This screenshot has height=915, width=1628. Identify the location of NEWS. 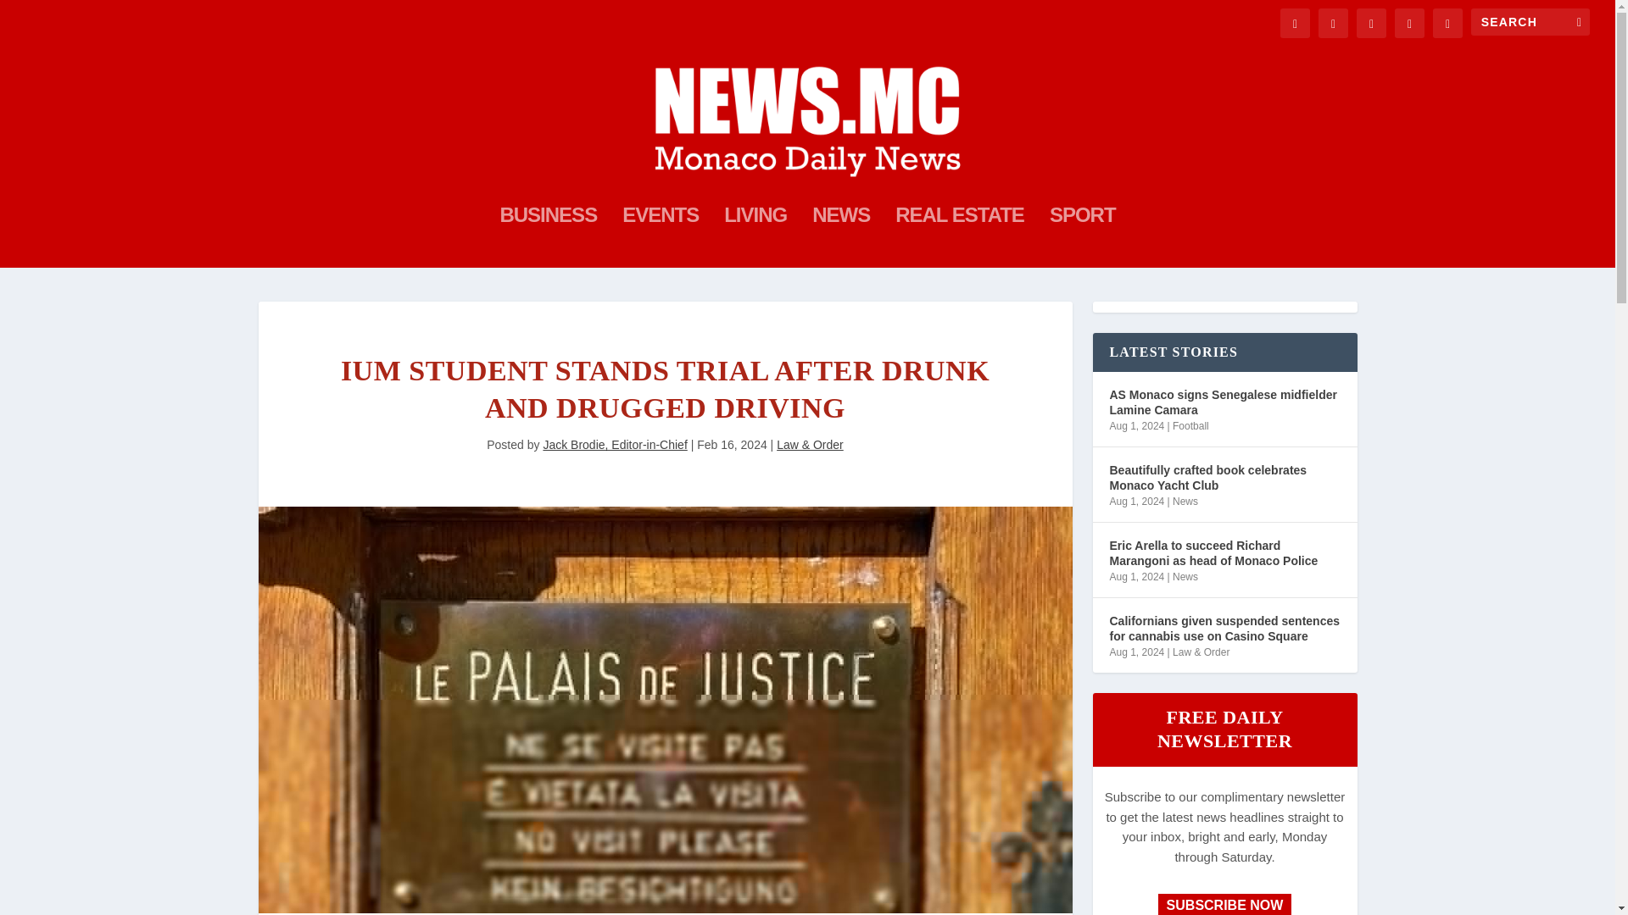
(841, 238).